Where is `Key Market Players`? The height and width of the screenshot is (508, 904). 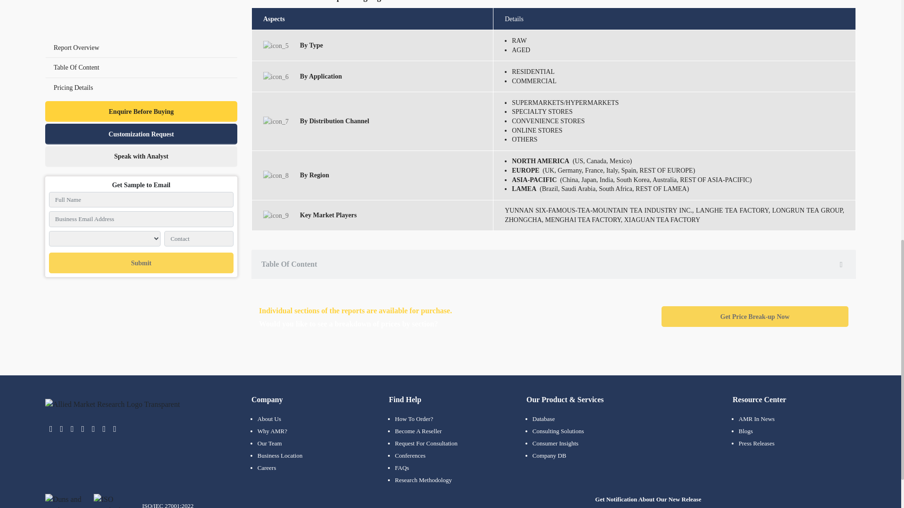
Key Market Players is located at coordinates (275, 215).